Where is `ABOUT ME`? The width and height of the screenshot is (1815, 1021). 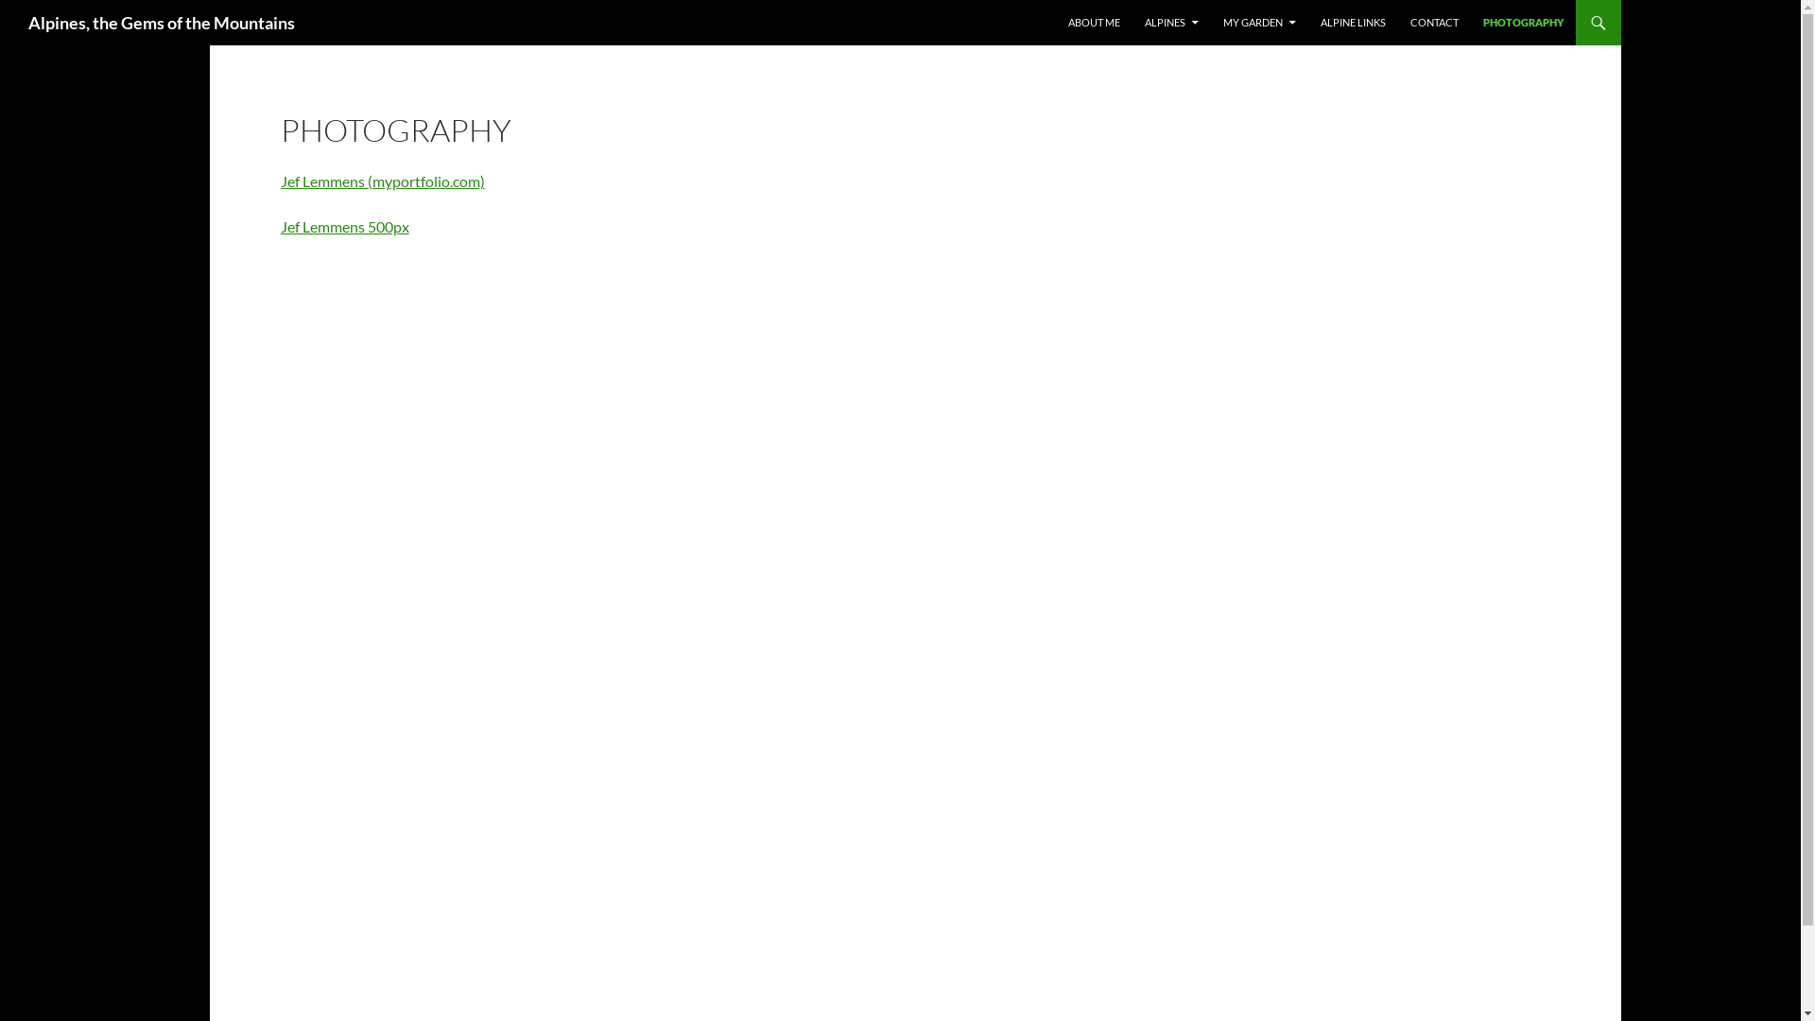 ABOUT ME is located at coordinates (1095, 23).